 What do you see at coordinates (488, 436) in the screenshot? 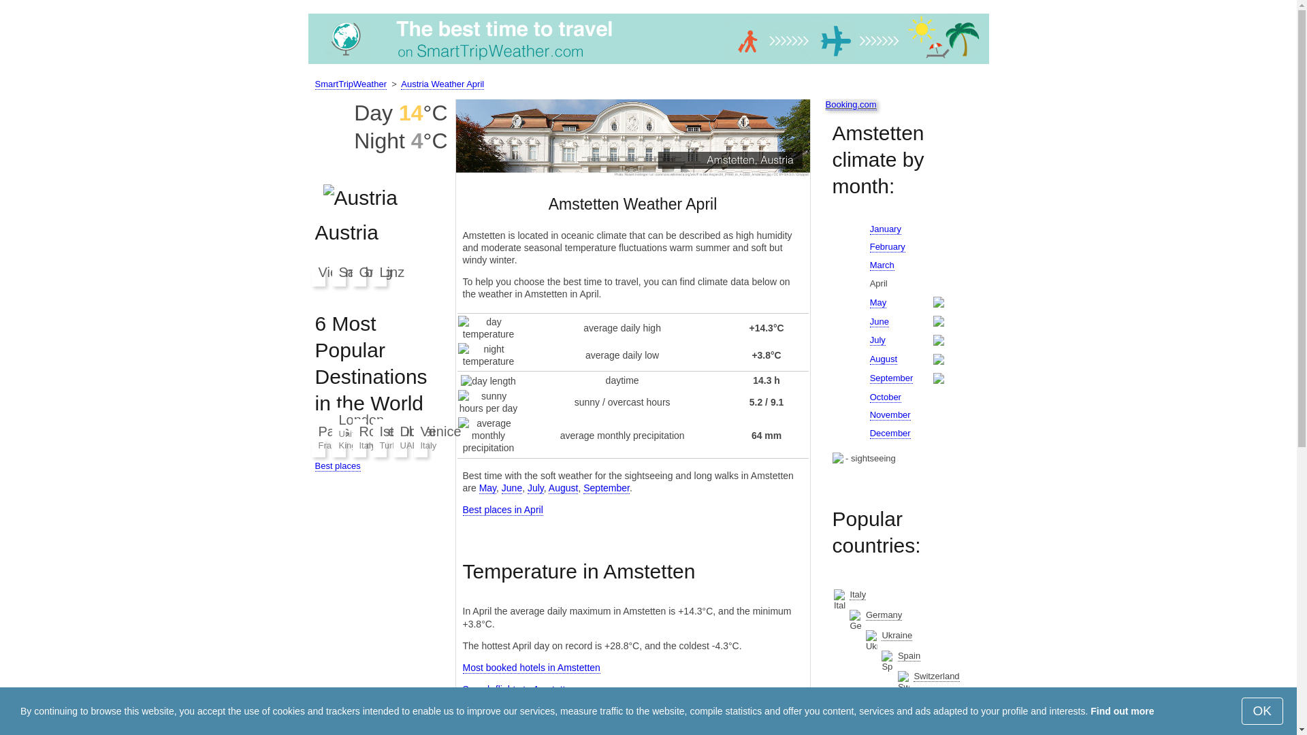
I see `average monthly precipitation` at bounding box center [488, 436].